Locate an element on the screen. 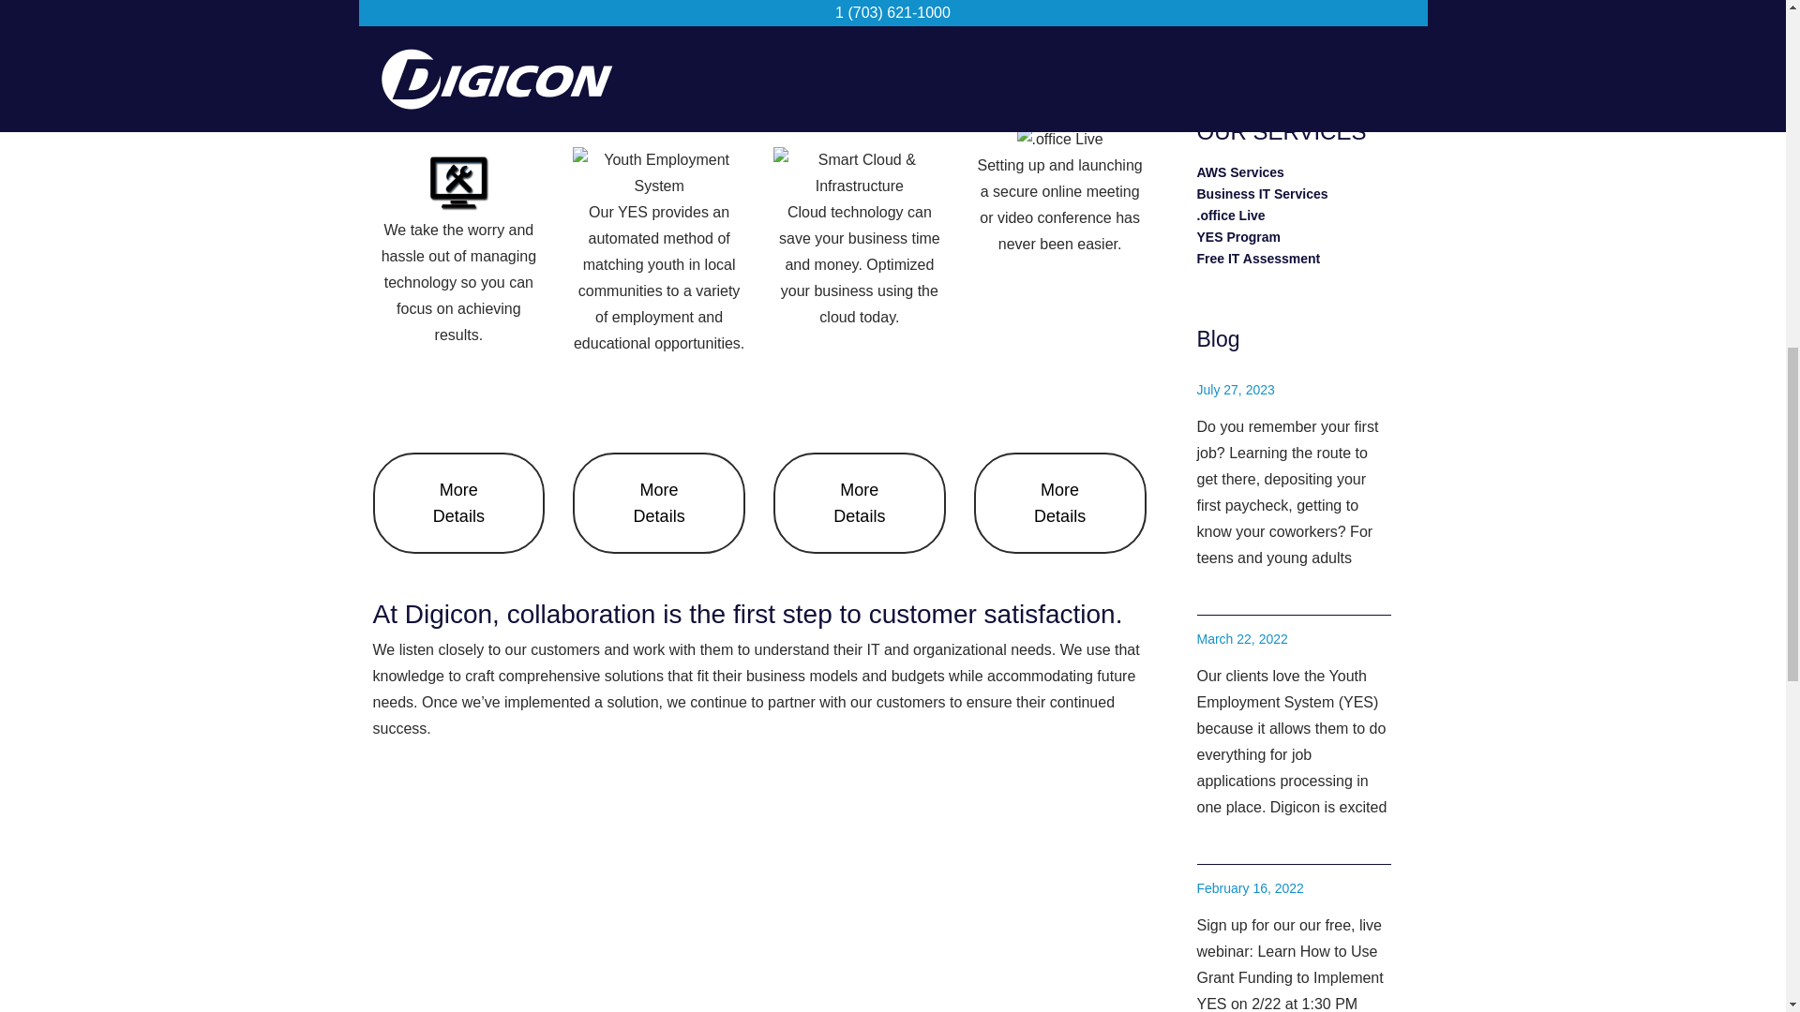 The width and height of the screenshot is (1800, 1012). SEND is located at coordinates (1296, 44).